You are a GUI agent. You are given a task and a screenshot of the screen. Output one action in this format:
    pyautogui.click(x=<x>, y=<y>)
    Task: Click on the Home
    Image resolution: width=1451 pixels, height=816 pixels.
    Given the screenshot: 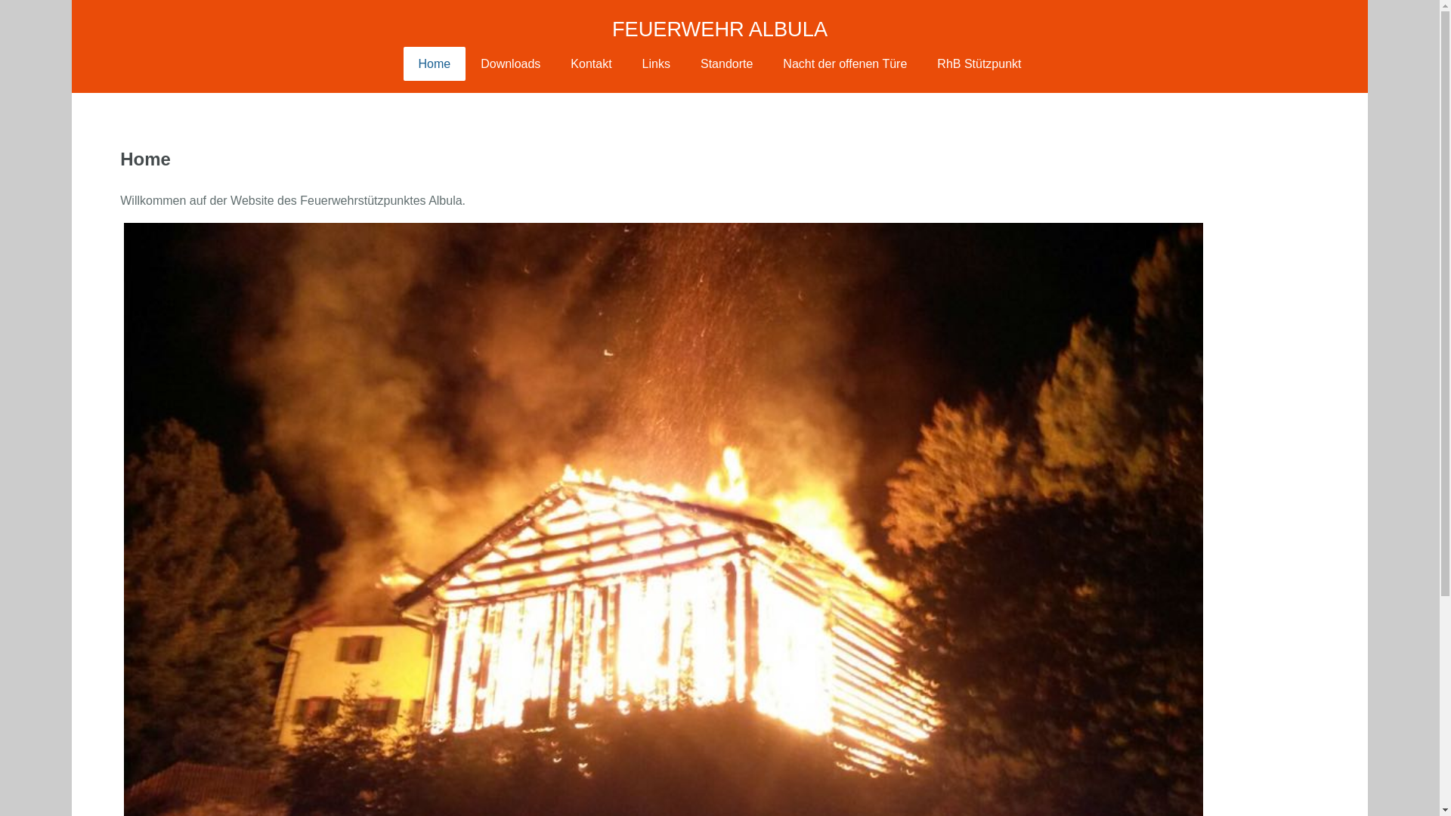 What is the action you would take?
    pyautogui.click(x=435, y=63)
    